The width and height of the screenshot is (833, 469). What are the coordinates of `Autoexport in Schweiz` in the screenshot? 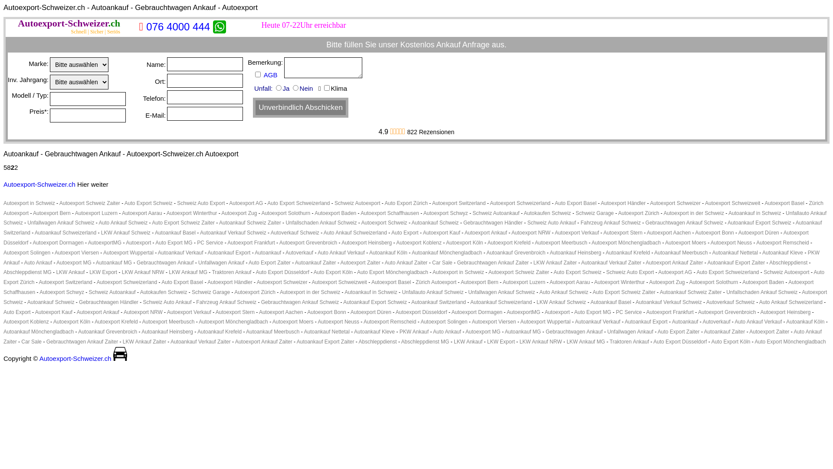 It's located at (458, 272).